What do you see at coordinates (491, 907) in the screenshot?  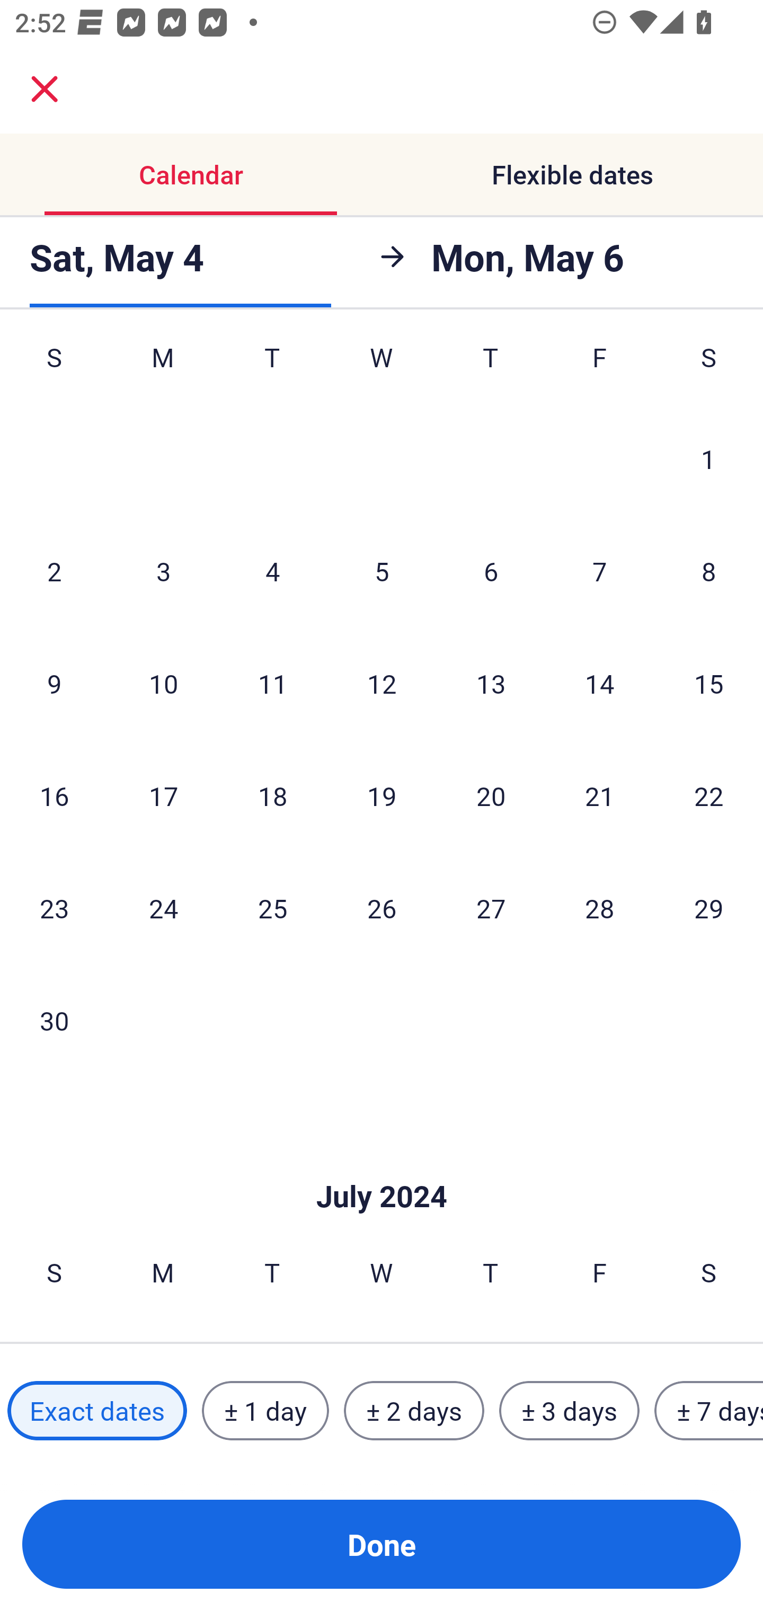 I see `27 Thursday, June 27, 2024` at bounding box center [491, 907].